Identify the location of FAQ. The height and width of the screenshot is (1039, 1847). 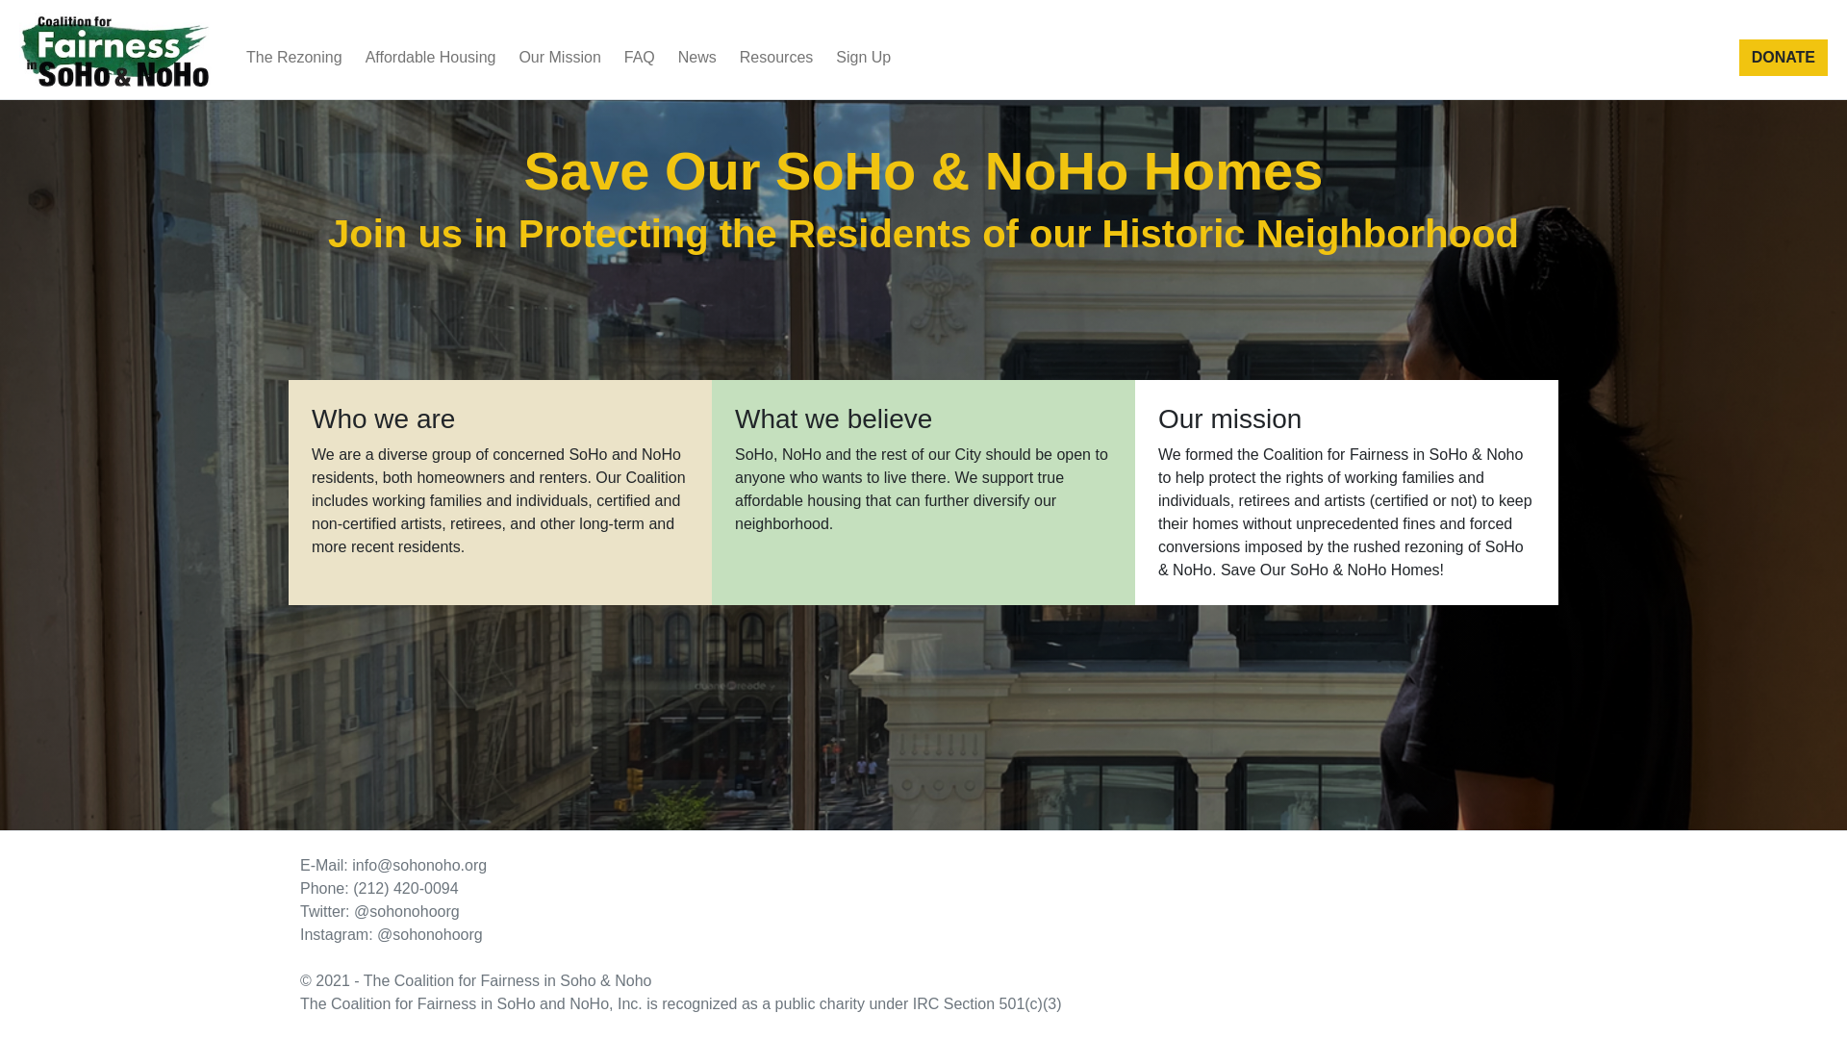
(640, 57).